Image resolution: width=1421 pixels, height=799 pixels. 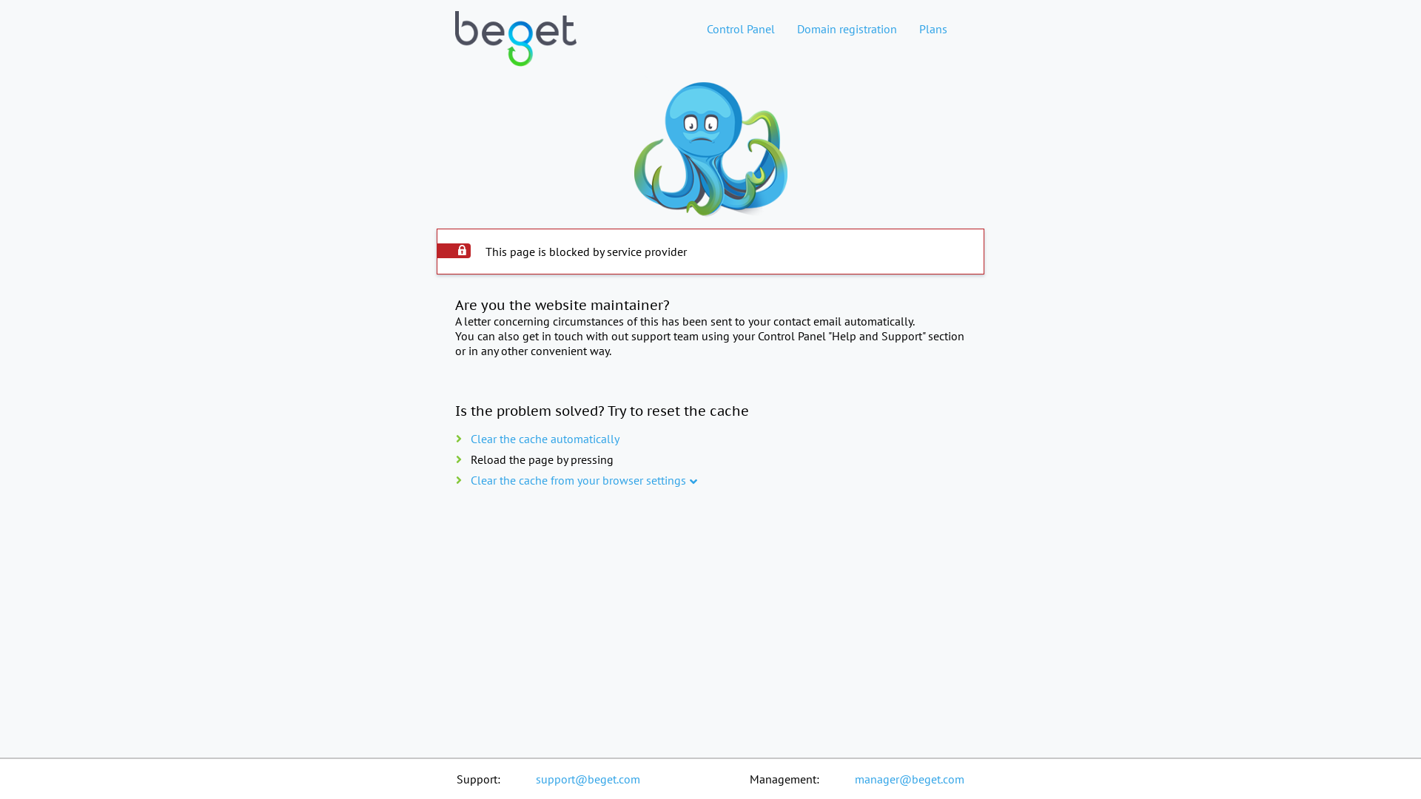 I want to click on Plans, so click(x=933, y=29).